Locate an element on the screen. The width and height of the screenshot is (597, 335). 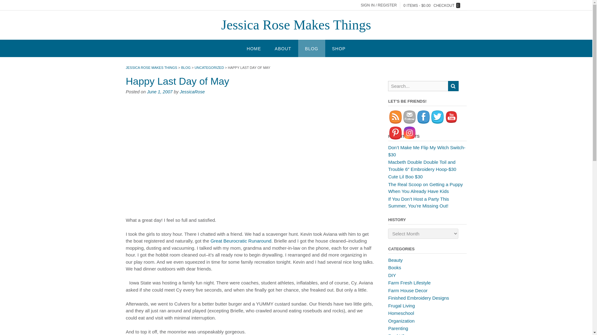
JessicaRose is located at coordinates (192, 92).